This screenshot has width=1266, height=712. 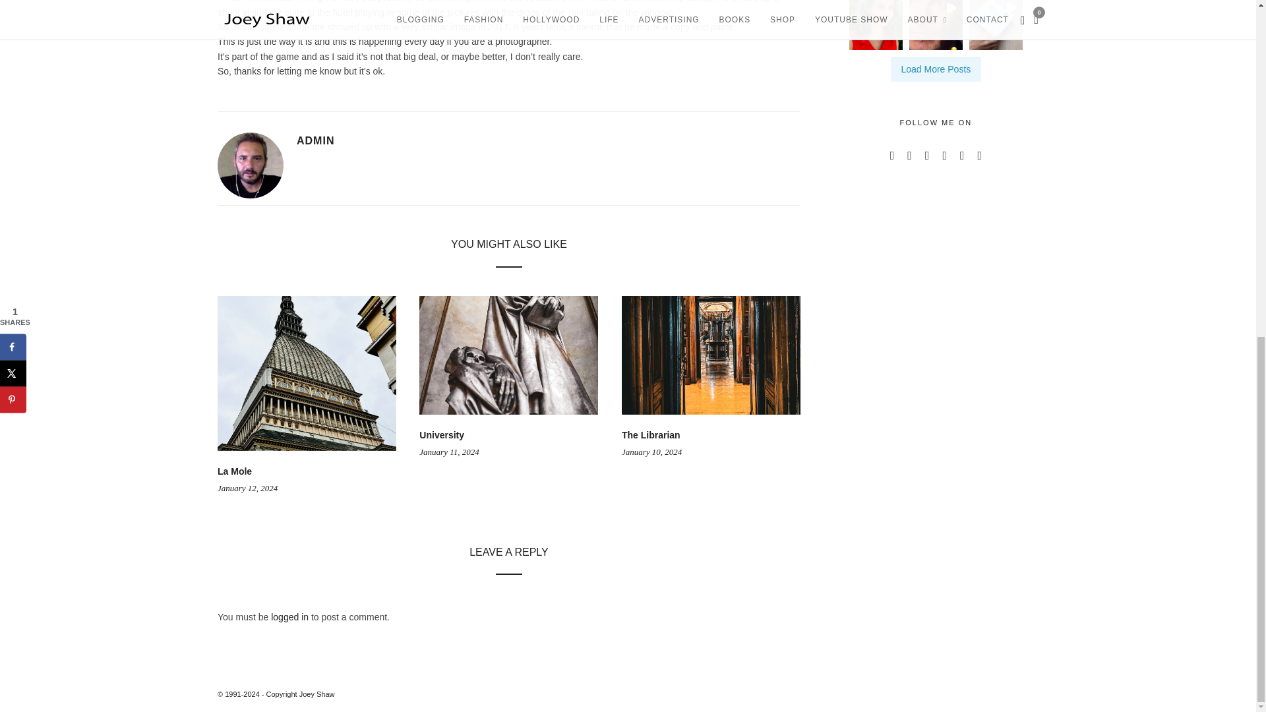 What do you see at coordinates (442, 435) in the screenshot?
I see `University` at bounding box center [442, 435].